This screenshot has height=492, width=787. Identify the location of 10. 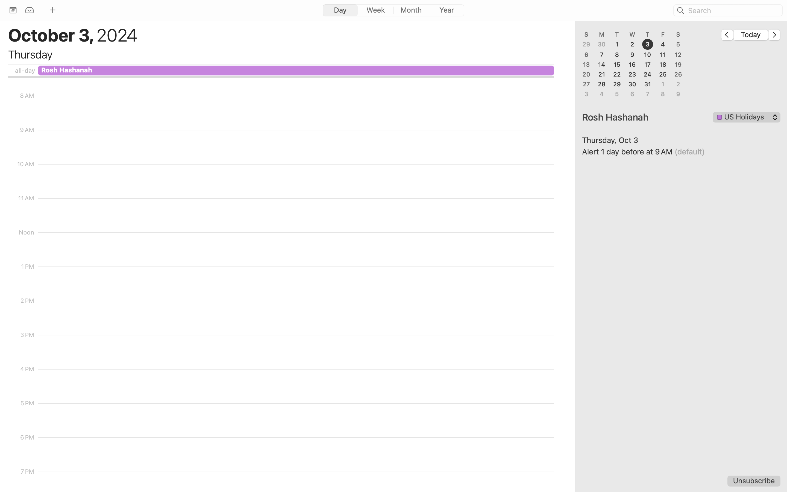
(648, 55).